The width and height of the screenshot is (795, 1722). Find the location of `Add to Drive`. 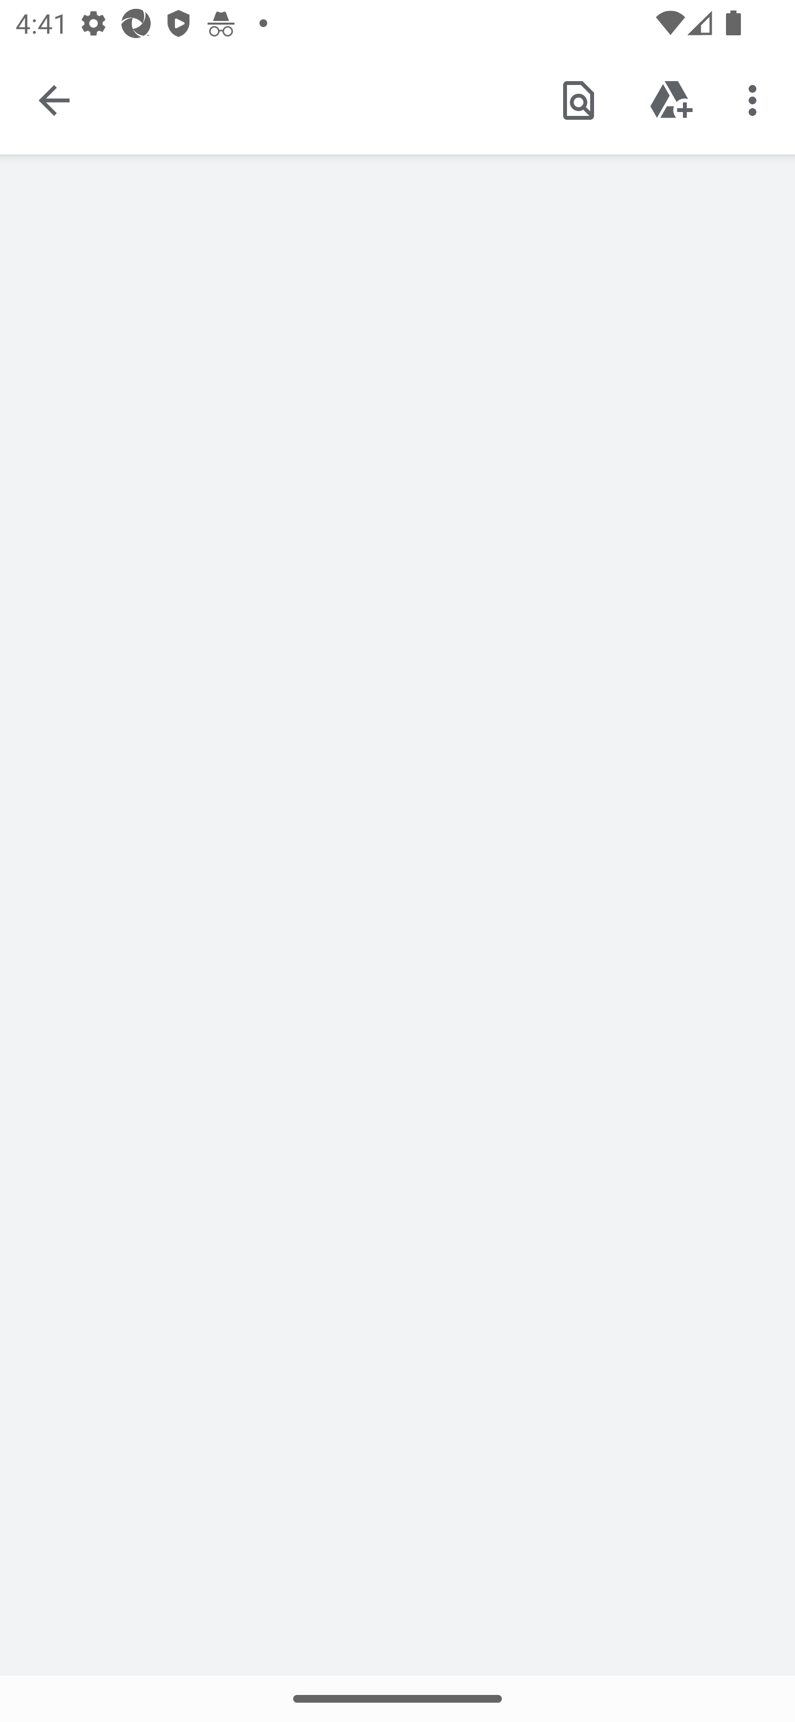

Add to Drive is located at coordinates (671, 99).